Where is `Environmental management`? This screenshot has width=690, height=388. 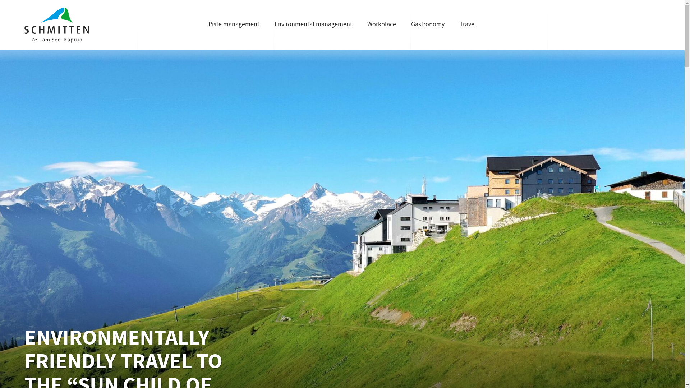 Environmental management is located at coordinates (313, 25).